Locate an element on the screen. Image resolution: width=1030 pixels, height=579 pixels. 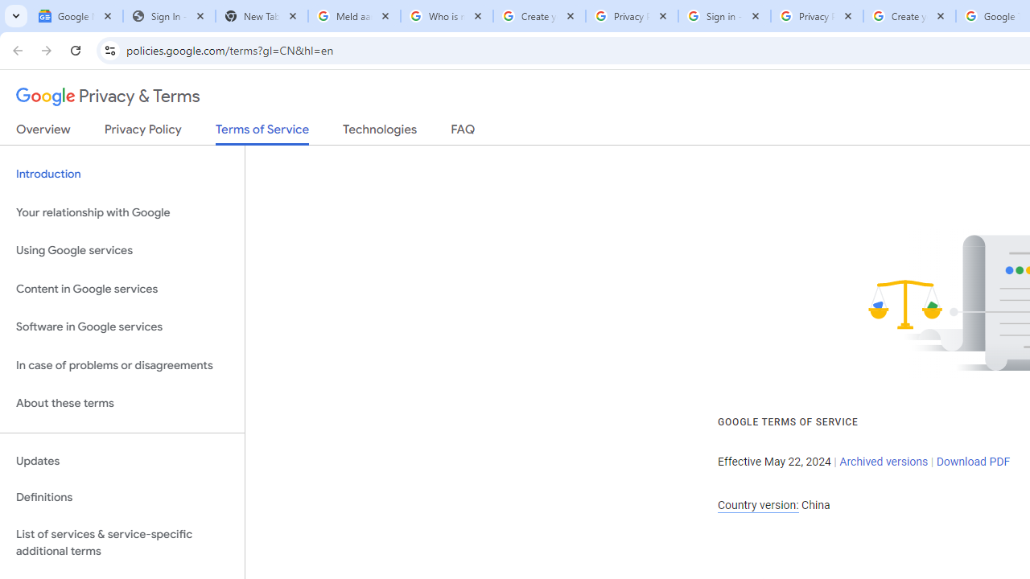
Software in Google services is located at coordinates (122, 327).